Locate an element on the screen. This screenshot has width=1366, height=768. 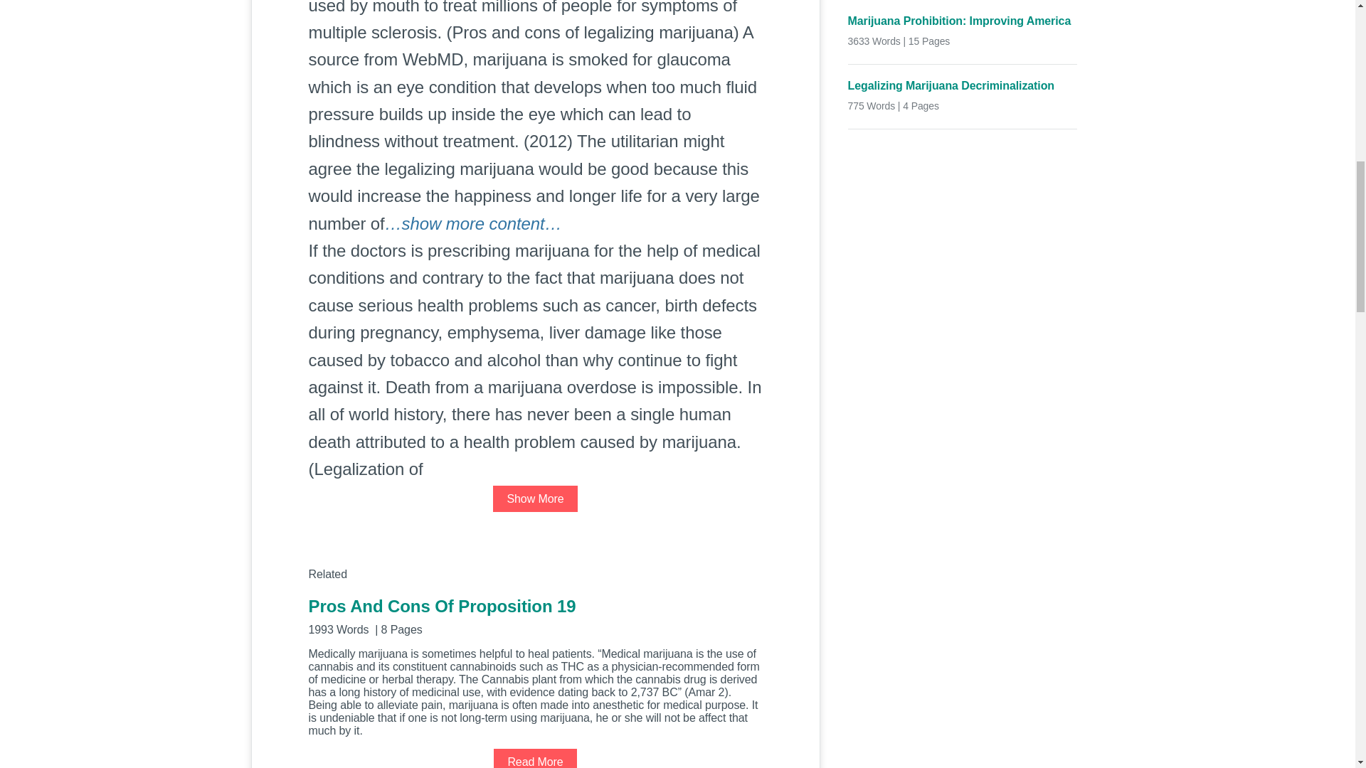
Marijuana Prohibition: Improving America is located at coordinates (963, 21).